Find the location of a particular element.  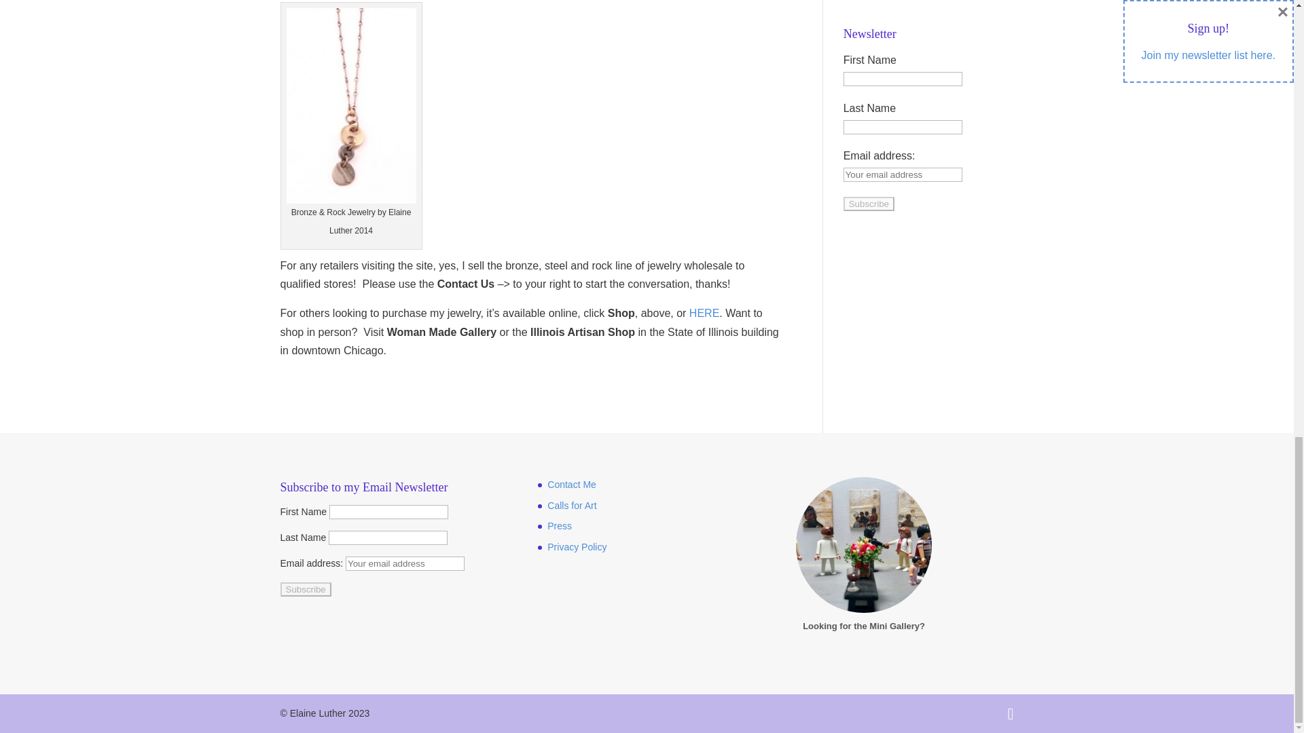

Subscribe is located at coordinates (306, 589).